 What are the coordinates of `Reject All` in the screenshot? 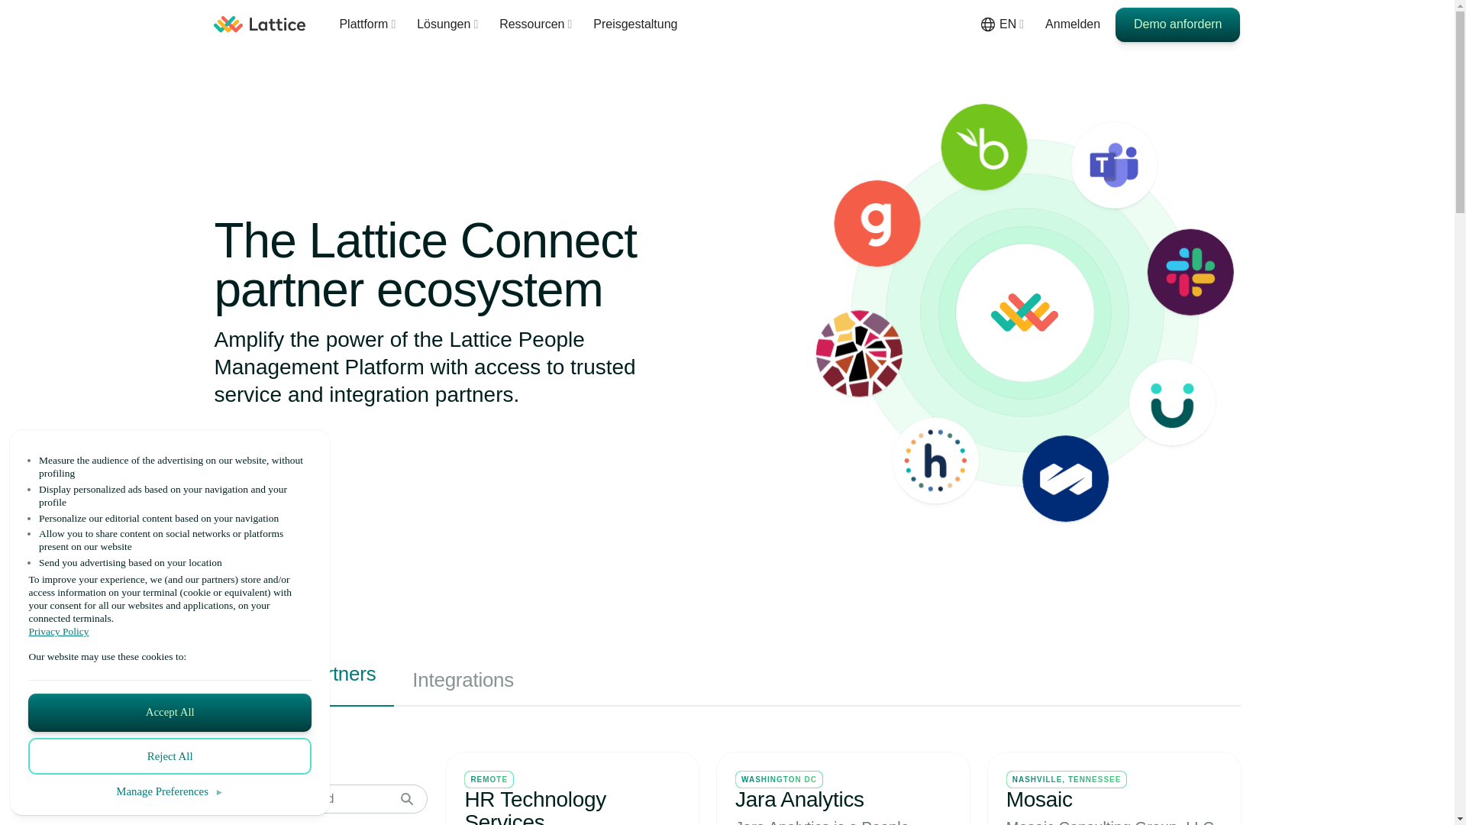 It's located at (170, 756).